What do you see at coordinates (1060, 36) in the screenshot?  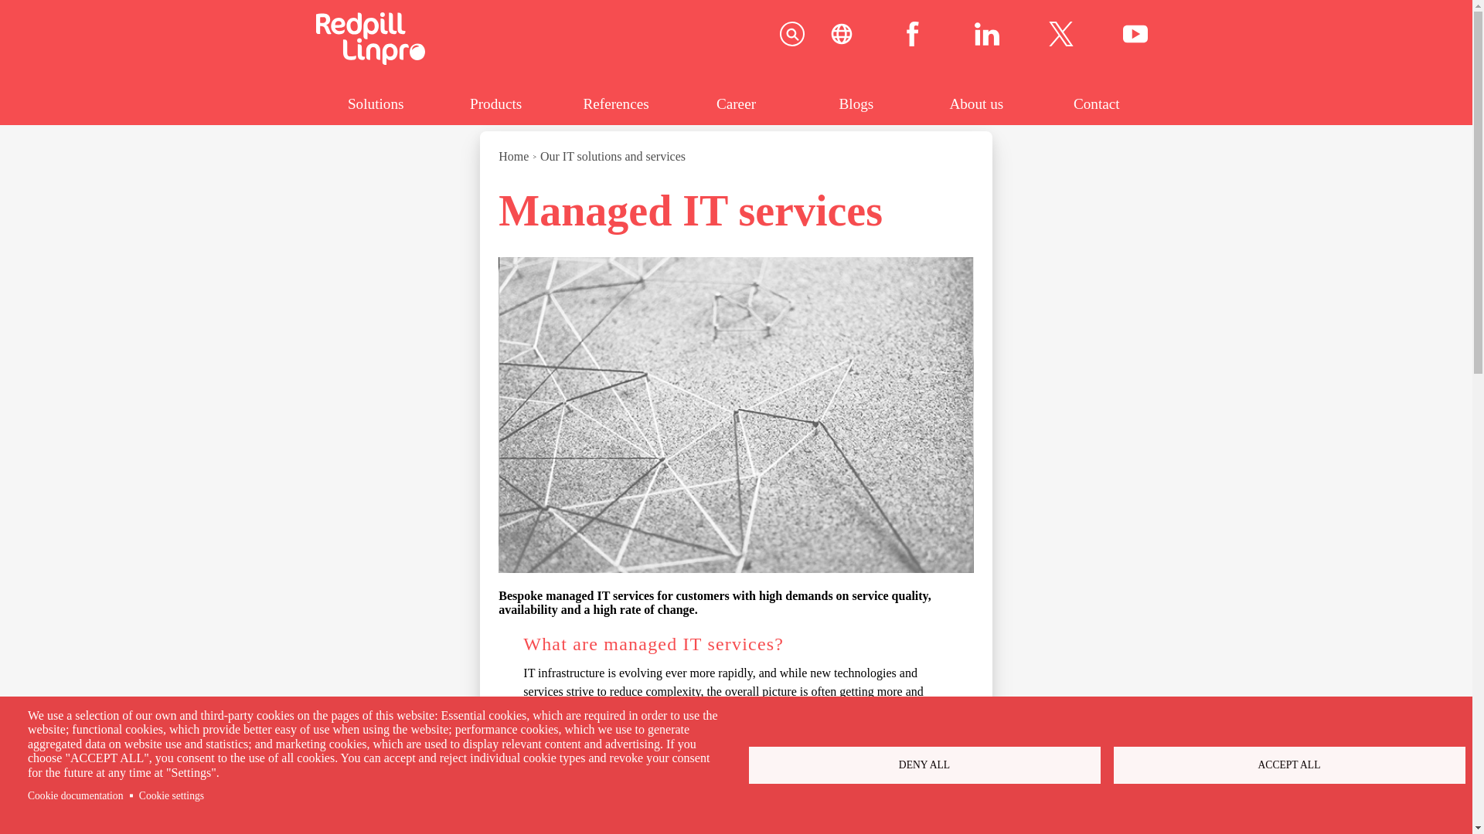 I see `X.com` at bounding box center [1060, 36].